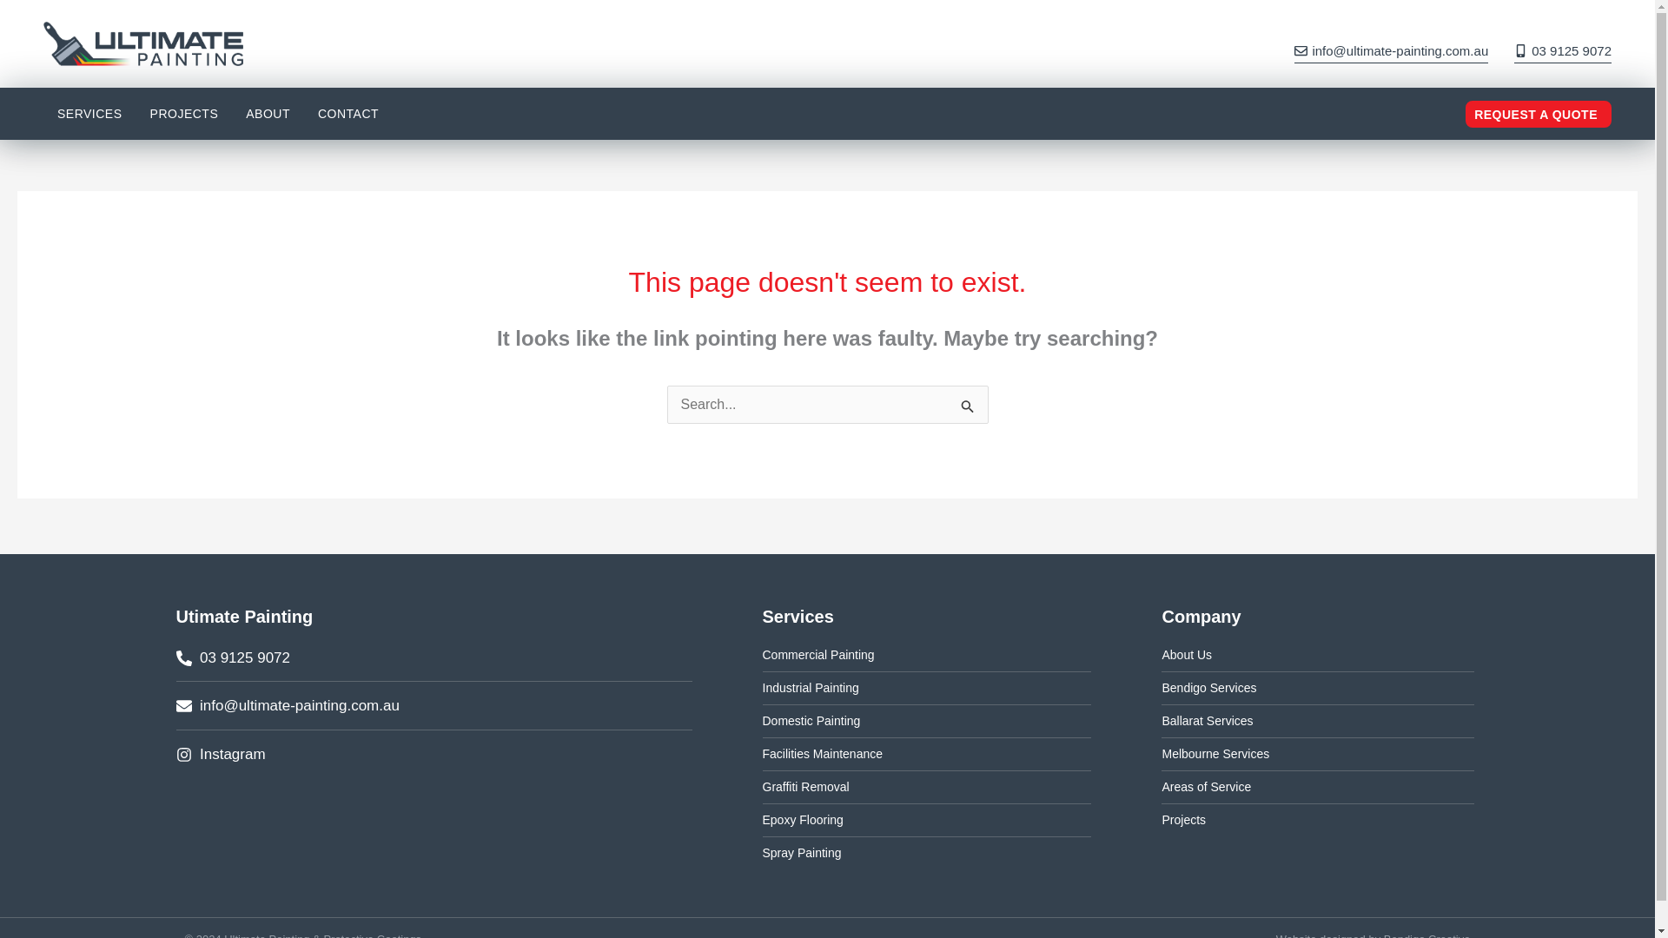  I want to click on PROJECTS, so click(184, 113).